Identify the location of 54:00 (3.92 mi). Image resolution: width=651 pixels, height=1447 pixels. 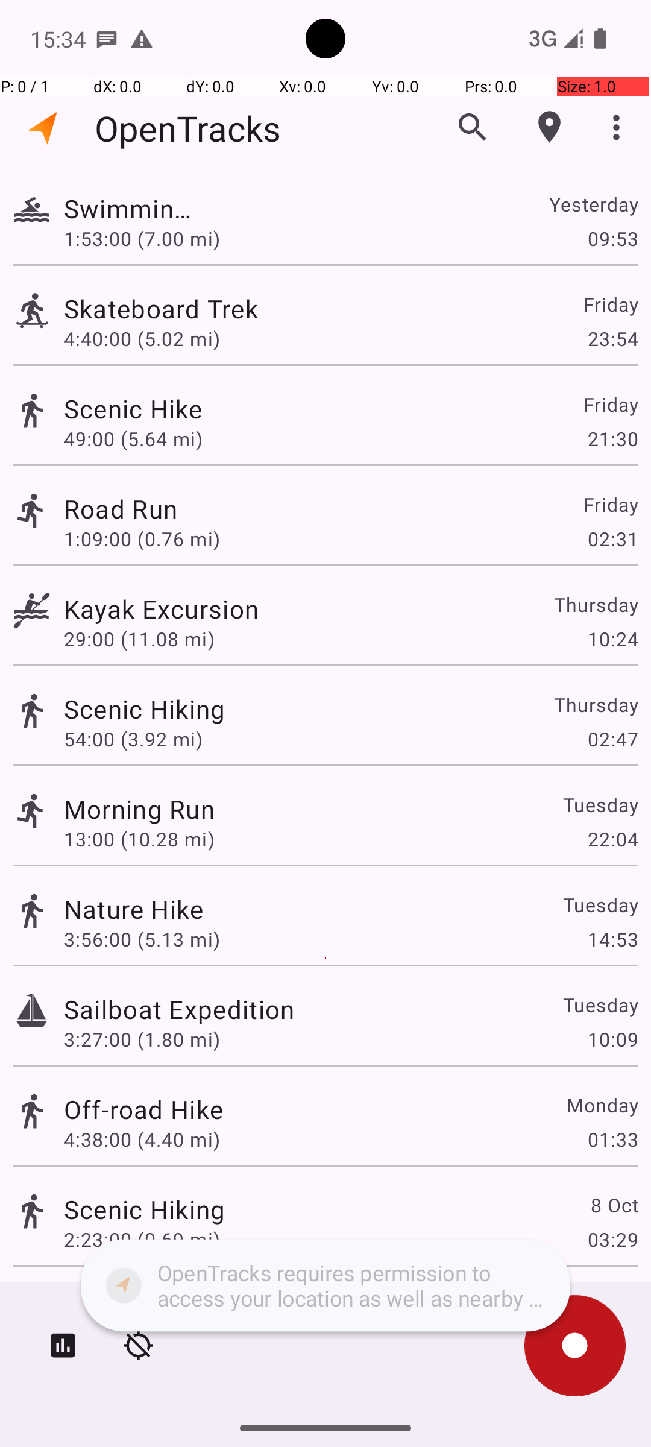
(133, 739).